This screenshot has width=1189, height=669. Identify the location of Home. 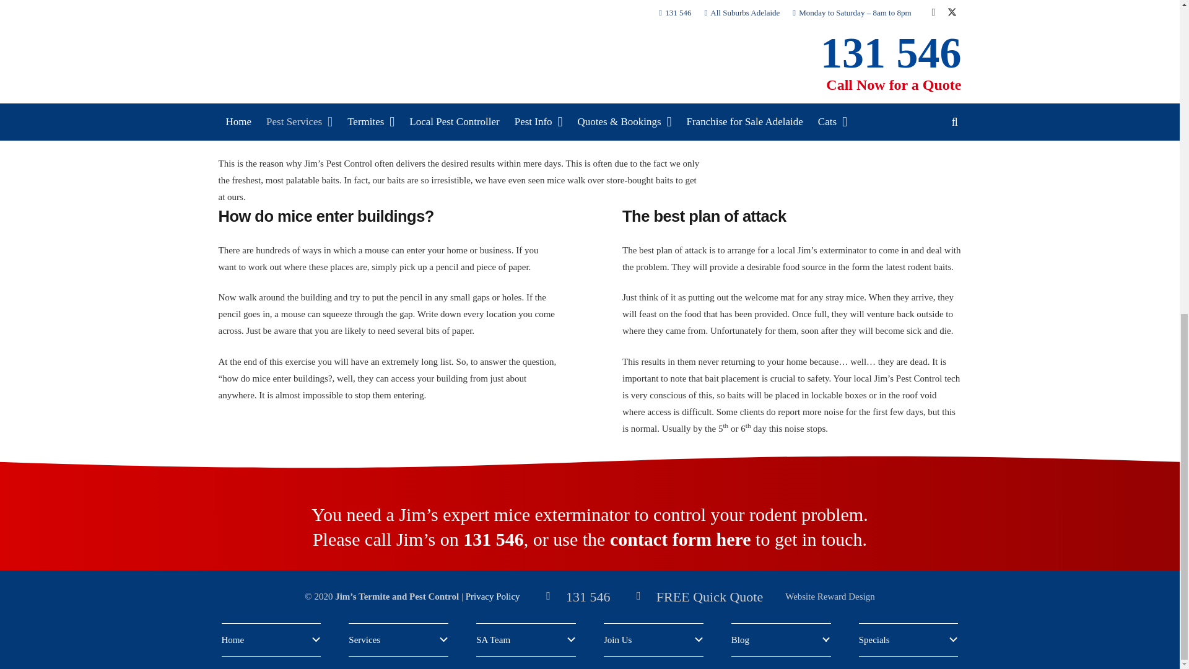
(271, 639).